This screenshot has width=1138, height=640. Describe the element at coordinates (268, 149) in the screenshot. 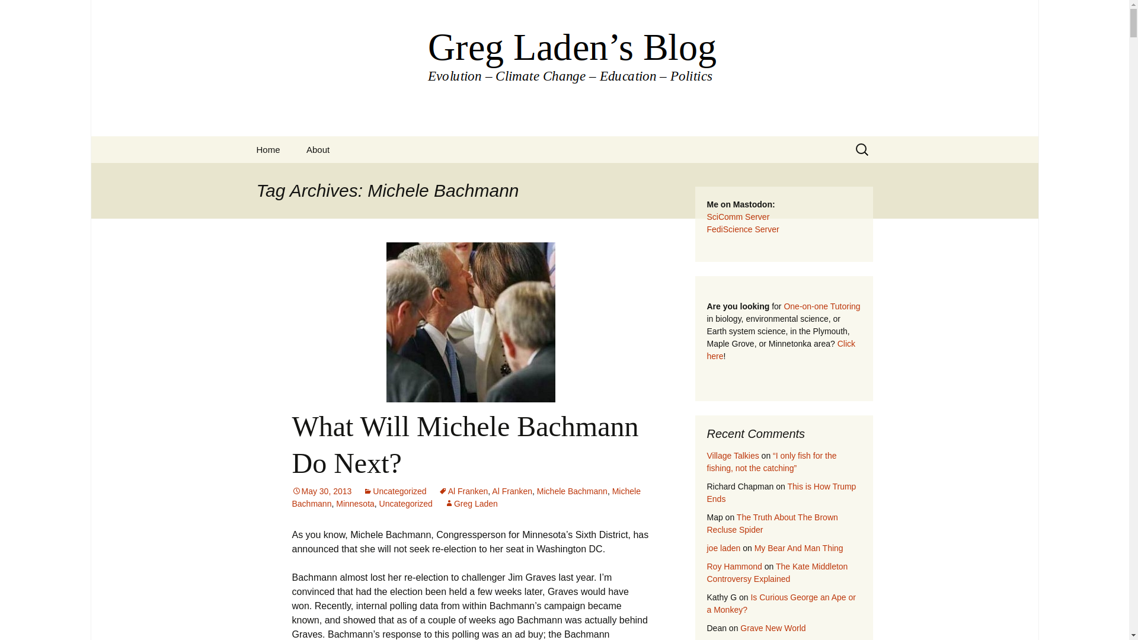

I see `Home` at that location.